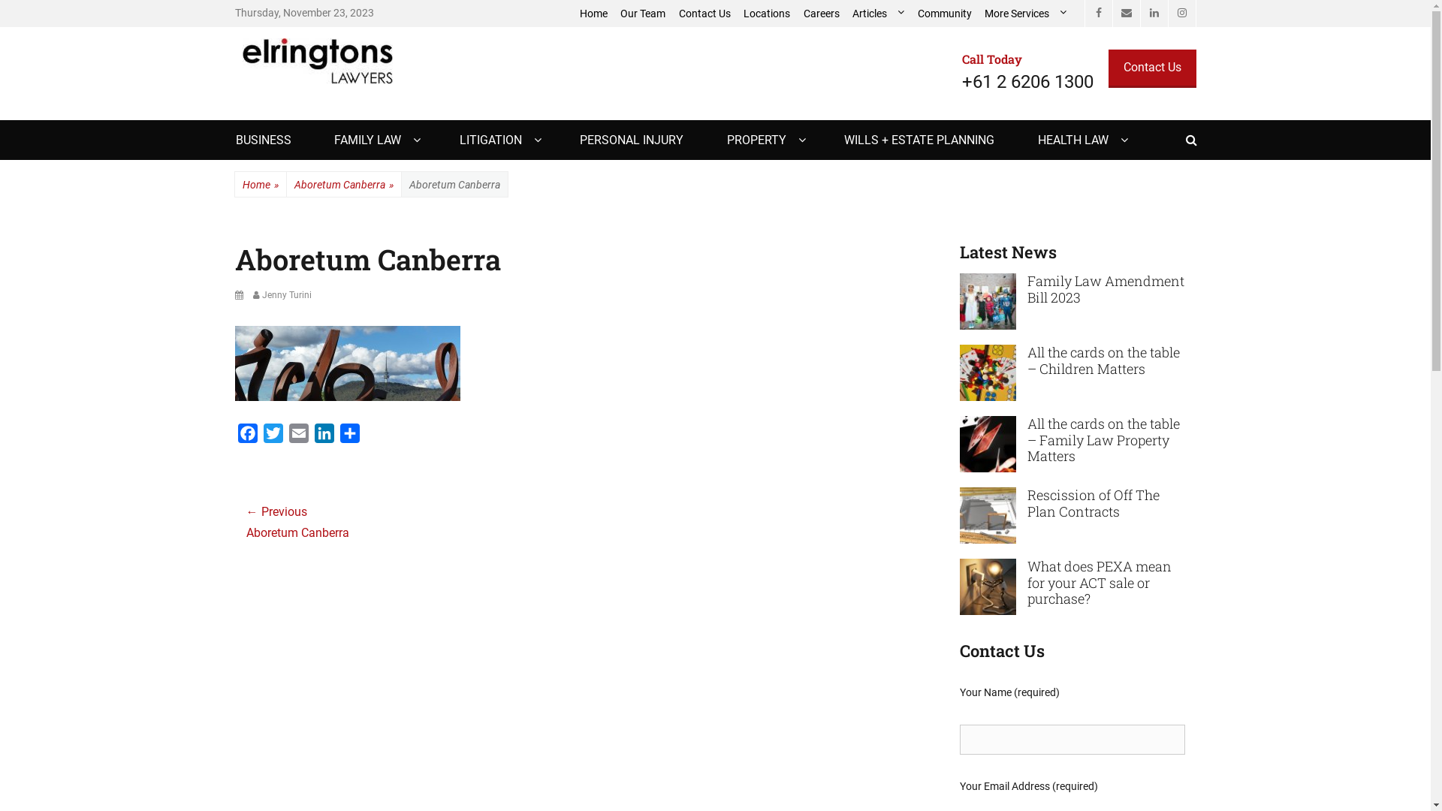 This screenshot has width=1442, height=811. What do you see at coordinates (282, 295) in the screenshot?
I see `Jenny Turini` at bounding box center [282, 295].